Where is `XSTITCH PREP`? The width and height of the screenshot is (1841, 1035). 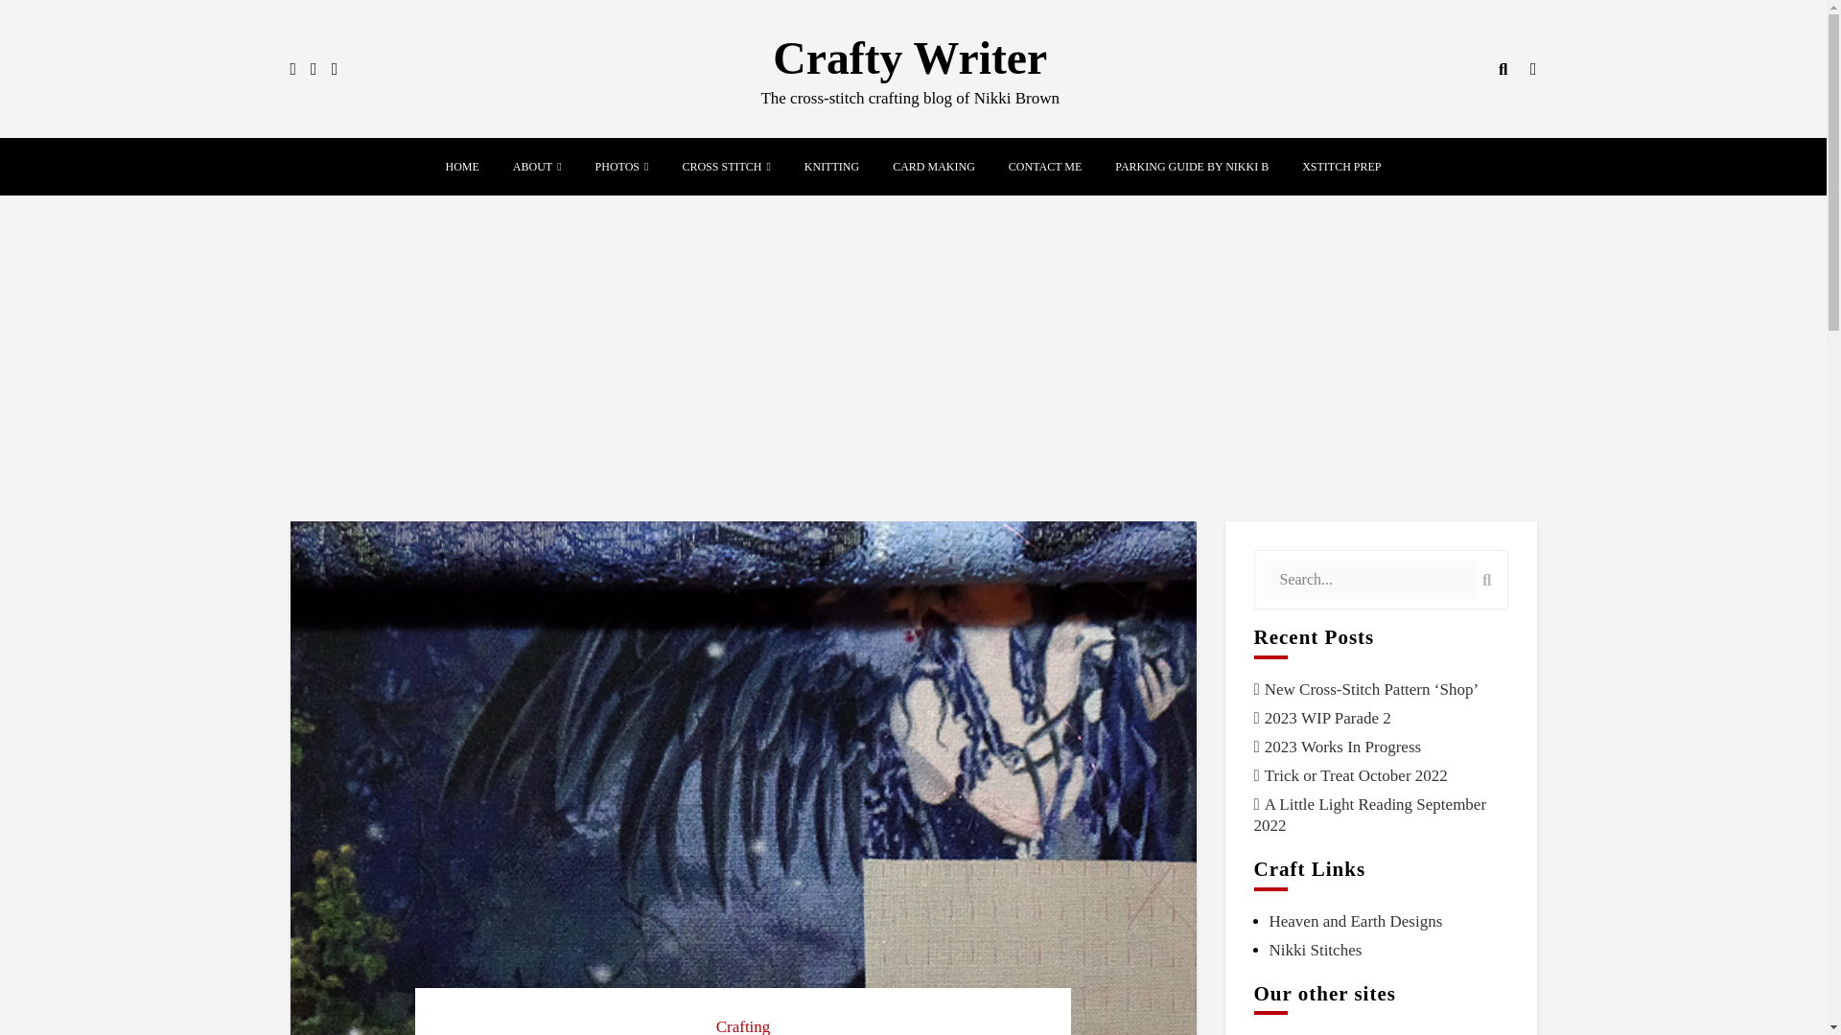
XSTITCH PREP is located at coordinates (1340, 166).